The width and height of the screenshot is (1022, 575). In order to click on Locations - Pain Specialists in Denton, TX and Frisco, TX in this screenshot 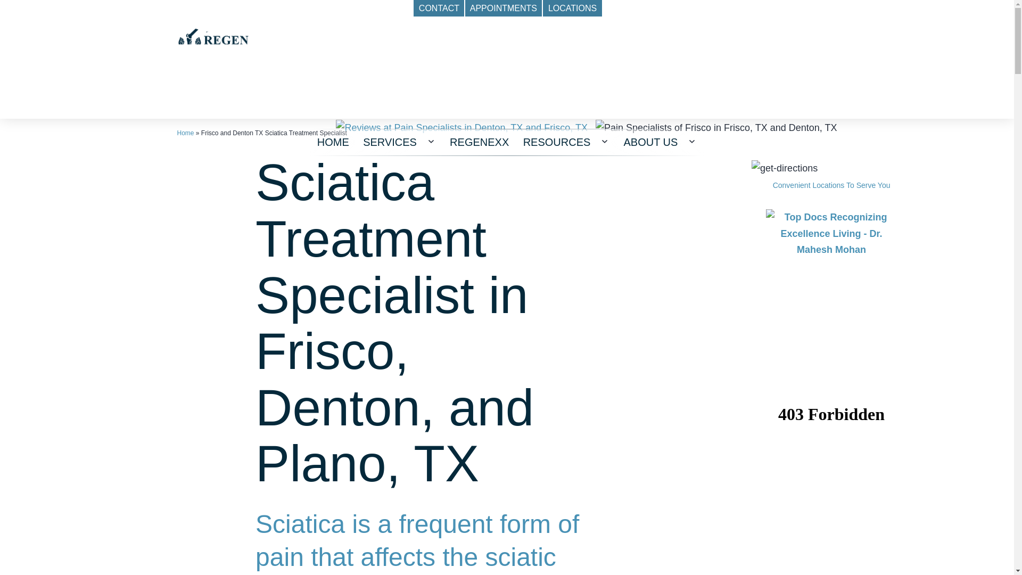, I will do `click(785, 168)`.